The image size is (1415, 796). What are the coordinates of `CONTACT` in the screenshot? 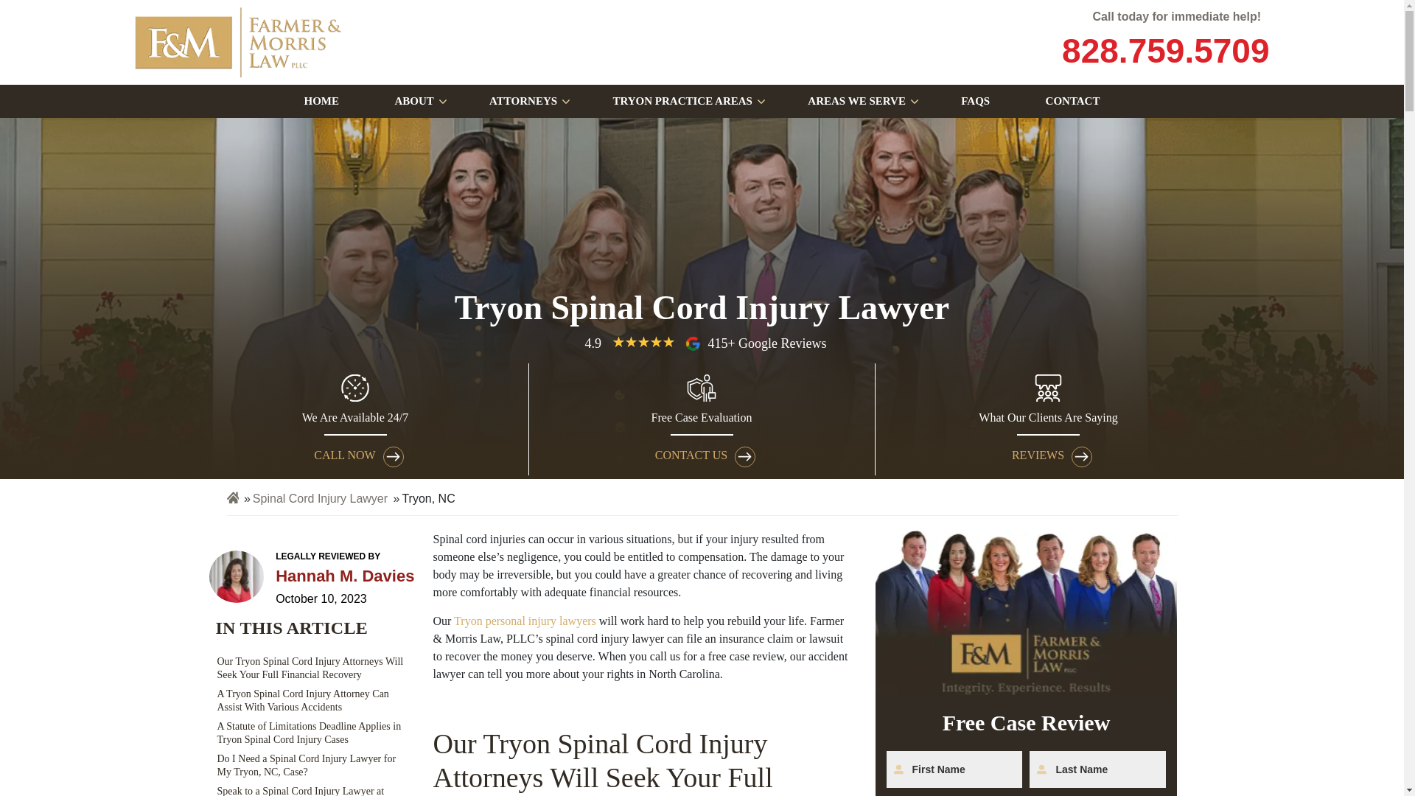 It's located at (1072, 100).